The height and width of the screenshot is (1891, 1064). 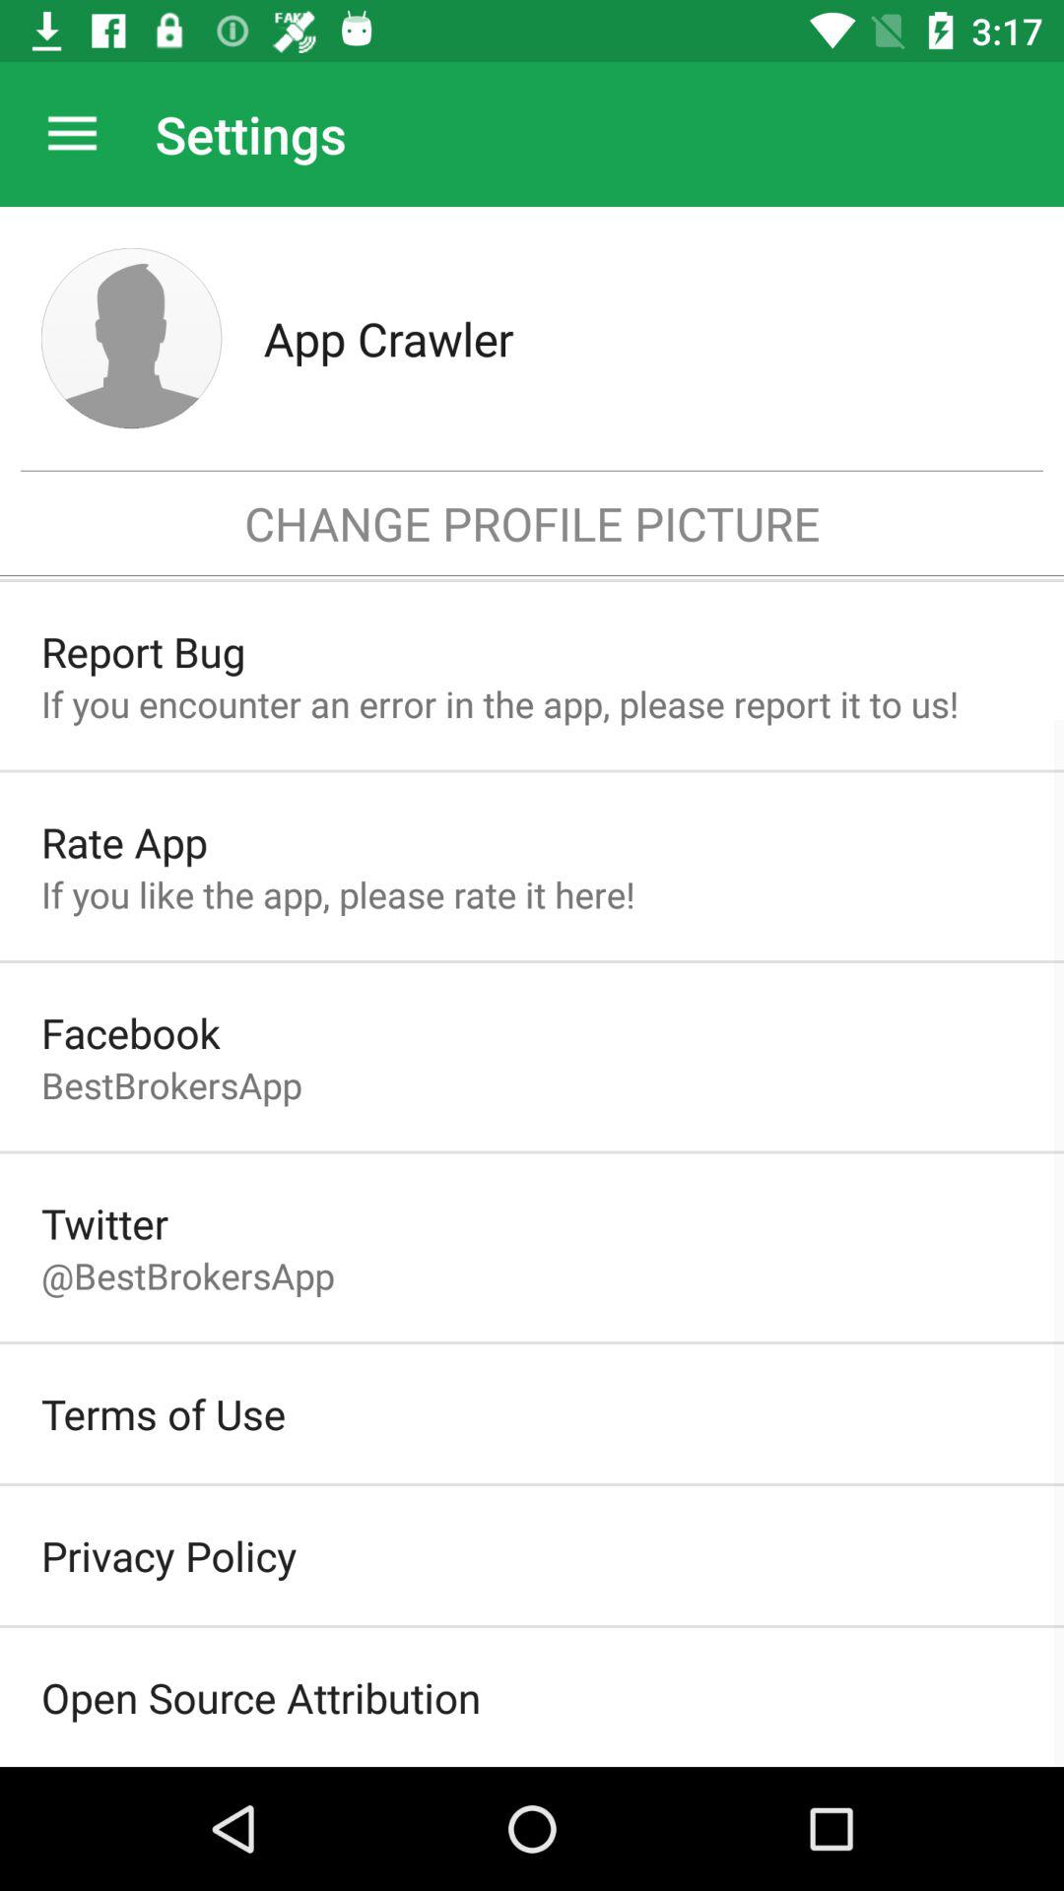 I want to click on swipe to the facebook item, so click(x=130, y=1032).